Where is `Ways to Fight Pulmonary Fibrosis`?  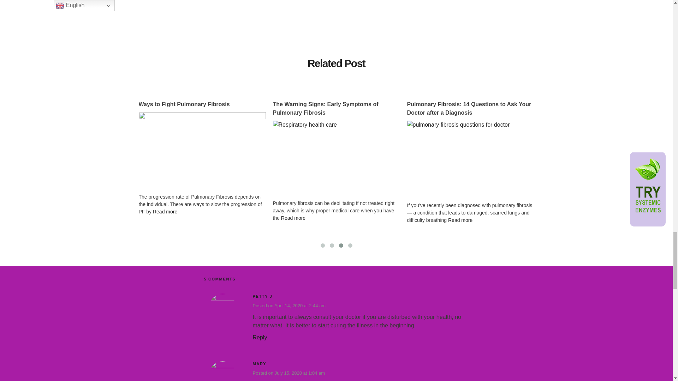 Ways to Fight Pulmonary Fibrosis is located at coordinates (202, 104).